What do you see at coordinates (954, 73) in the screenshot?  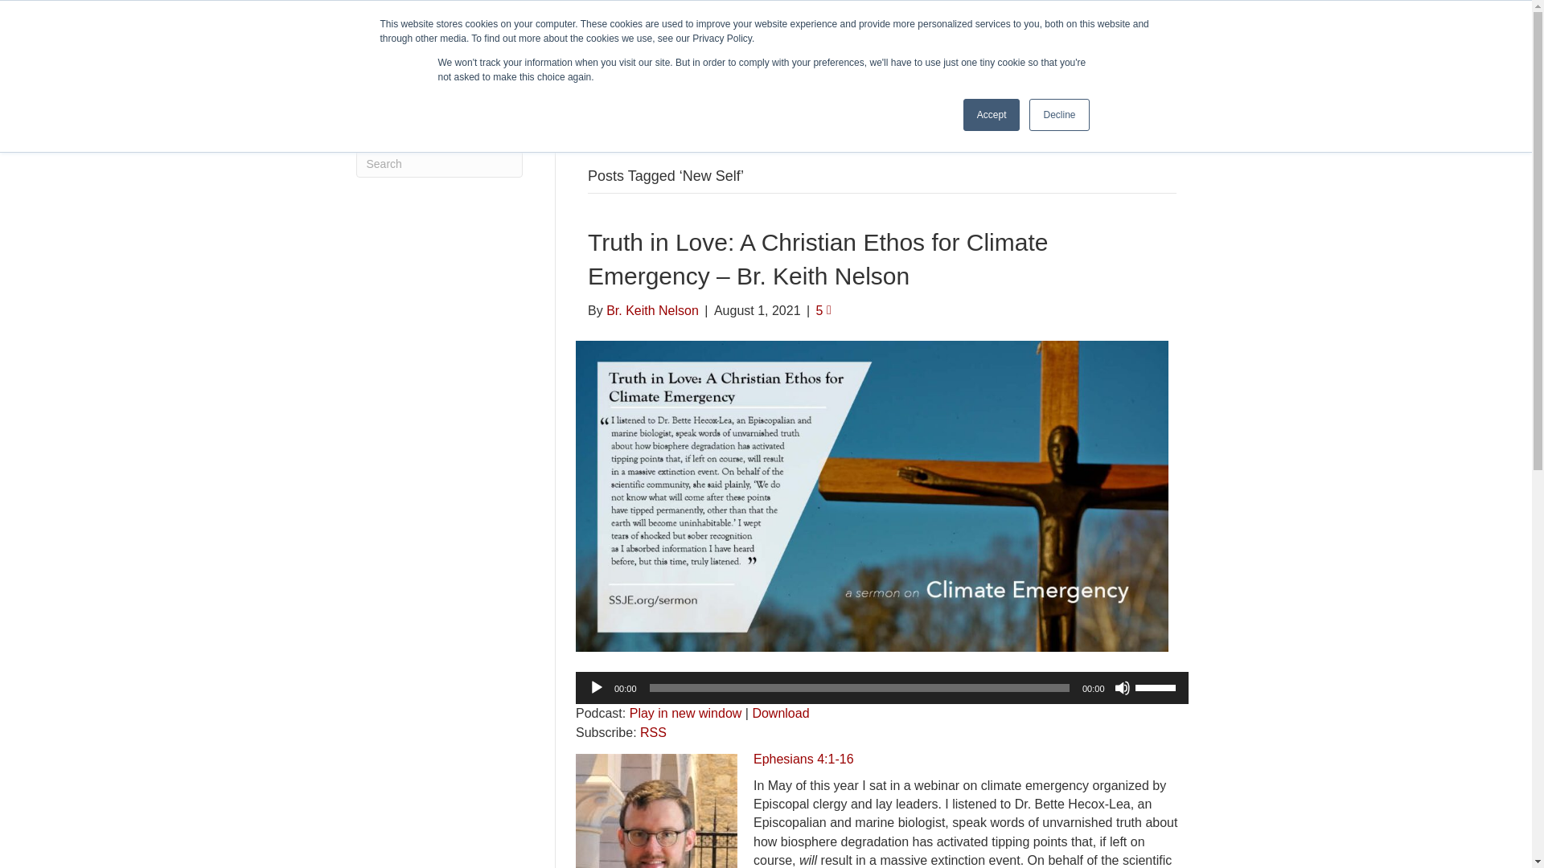 I see `Retreats` at bounding box center [954, 73].